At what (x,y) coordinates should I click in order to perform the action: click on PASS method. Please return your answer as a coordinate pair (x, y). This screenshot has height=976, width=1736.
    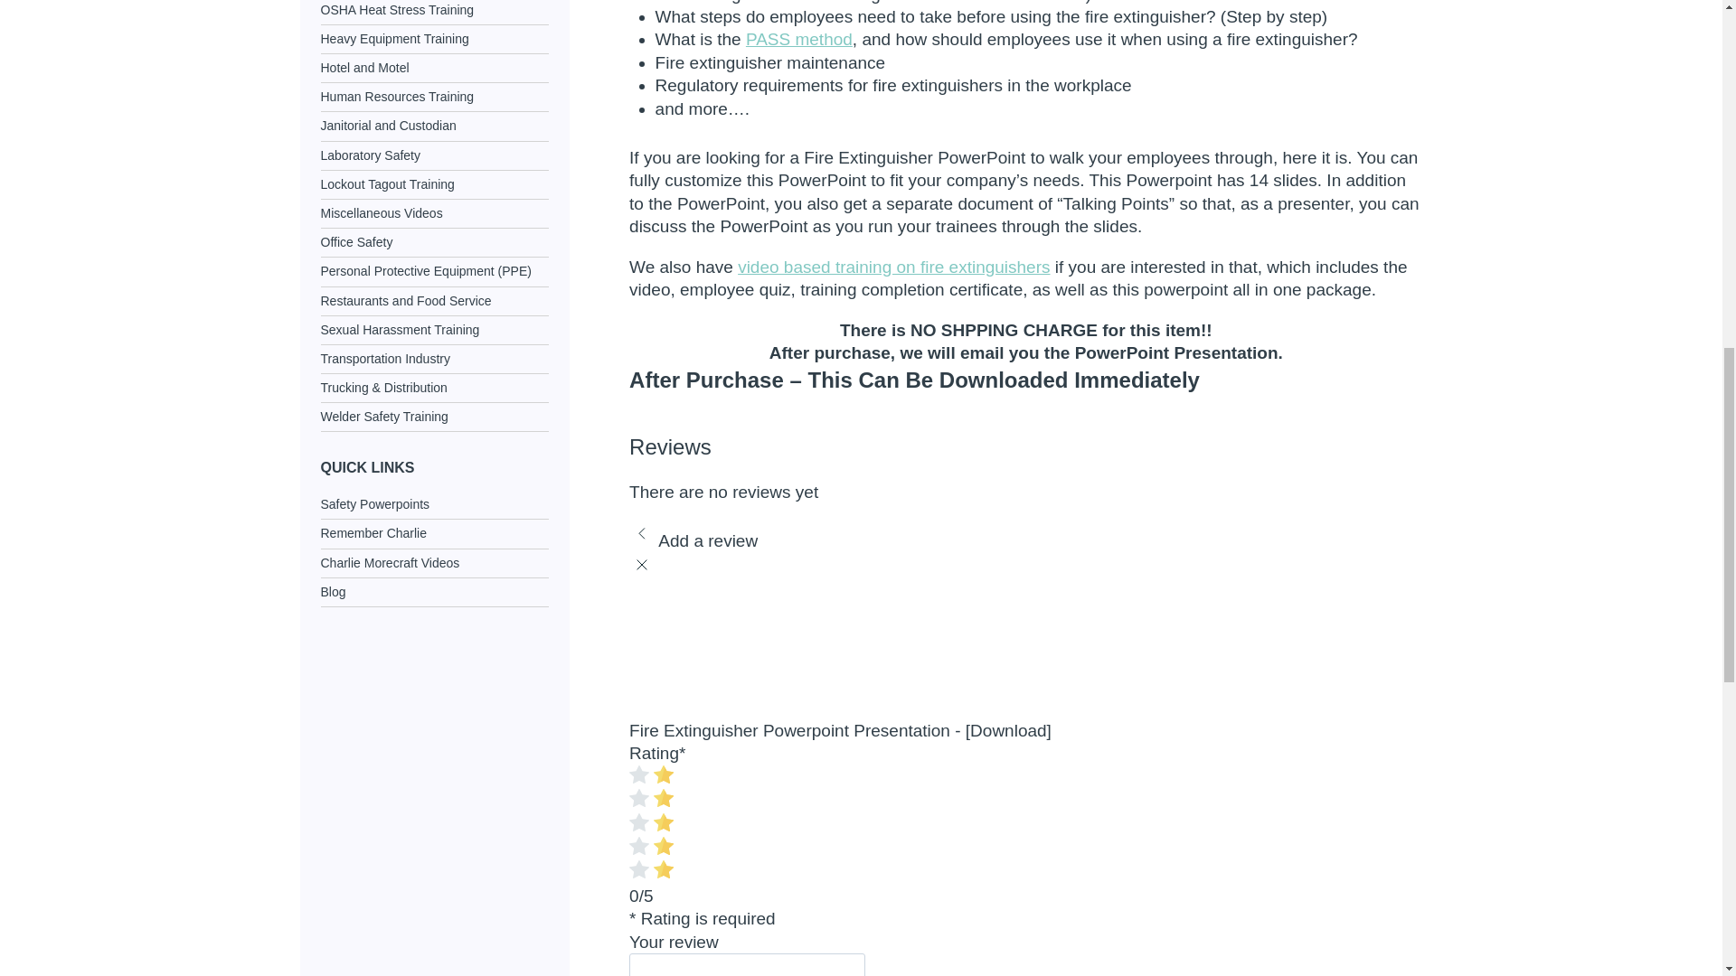
    Looking at the image, I should click on (799, 40).